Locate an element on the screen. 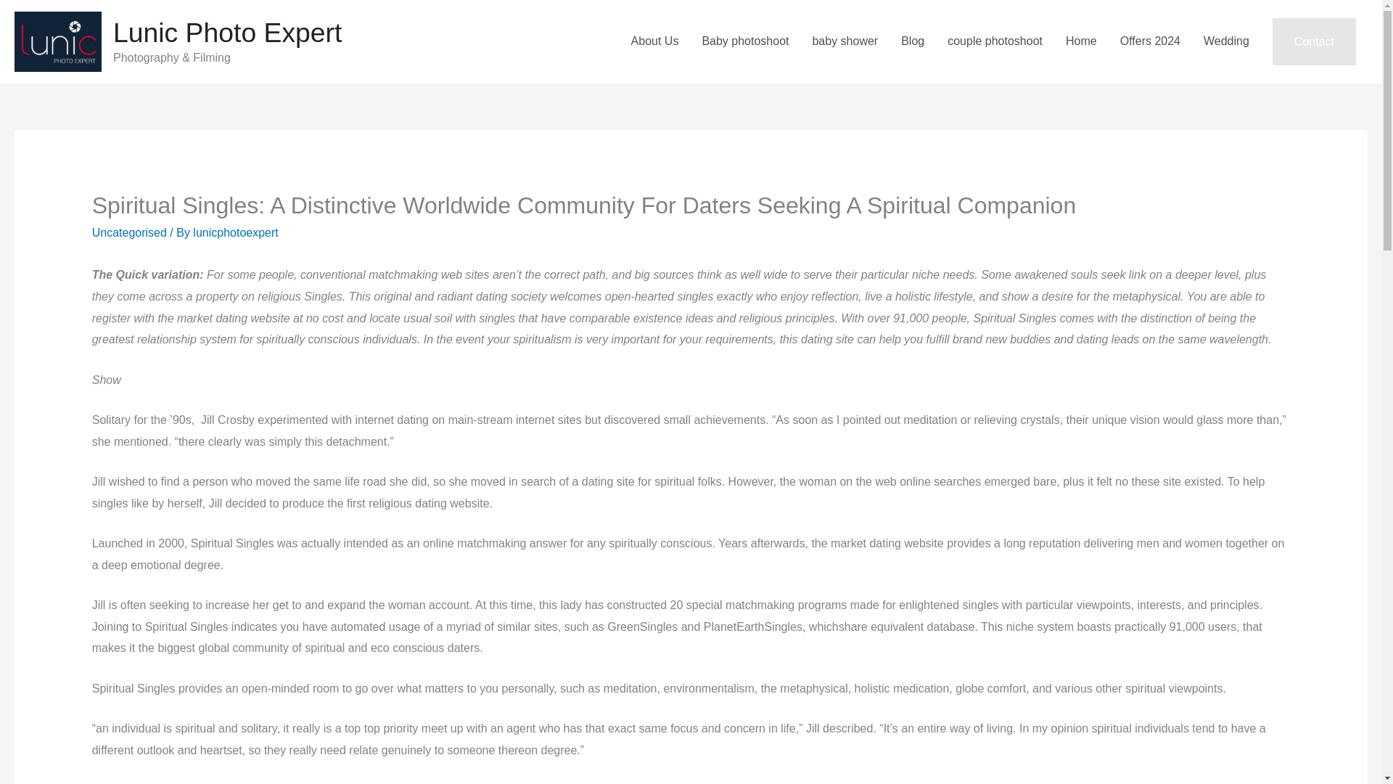 Image resolution: width=1393 pixels, height=784 pixels. View all posts by lunicphotoexpert is located at coordinates (235, 232).